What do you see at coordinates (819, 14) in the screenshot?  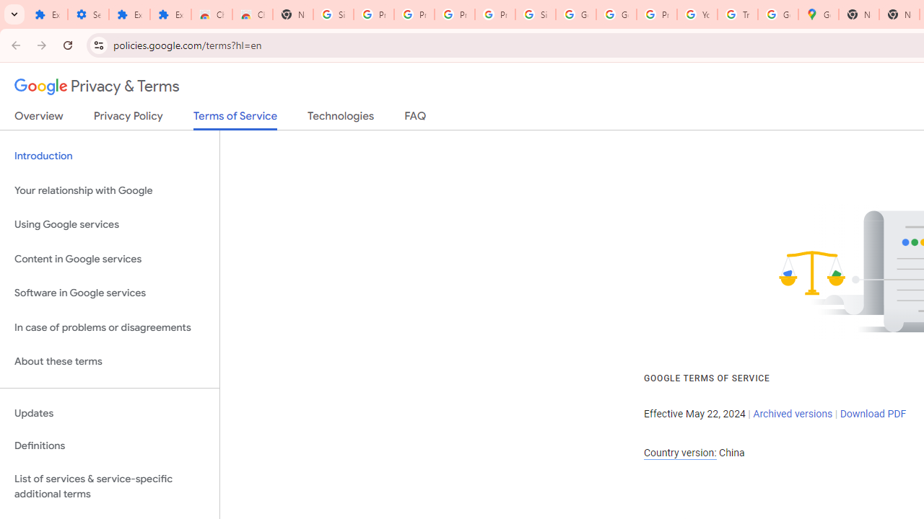 I see `Google Maps` at bounding box center [819, 14].